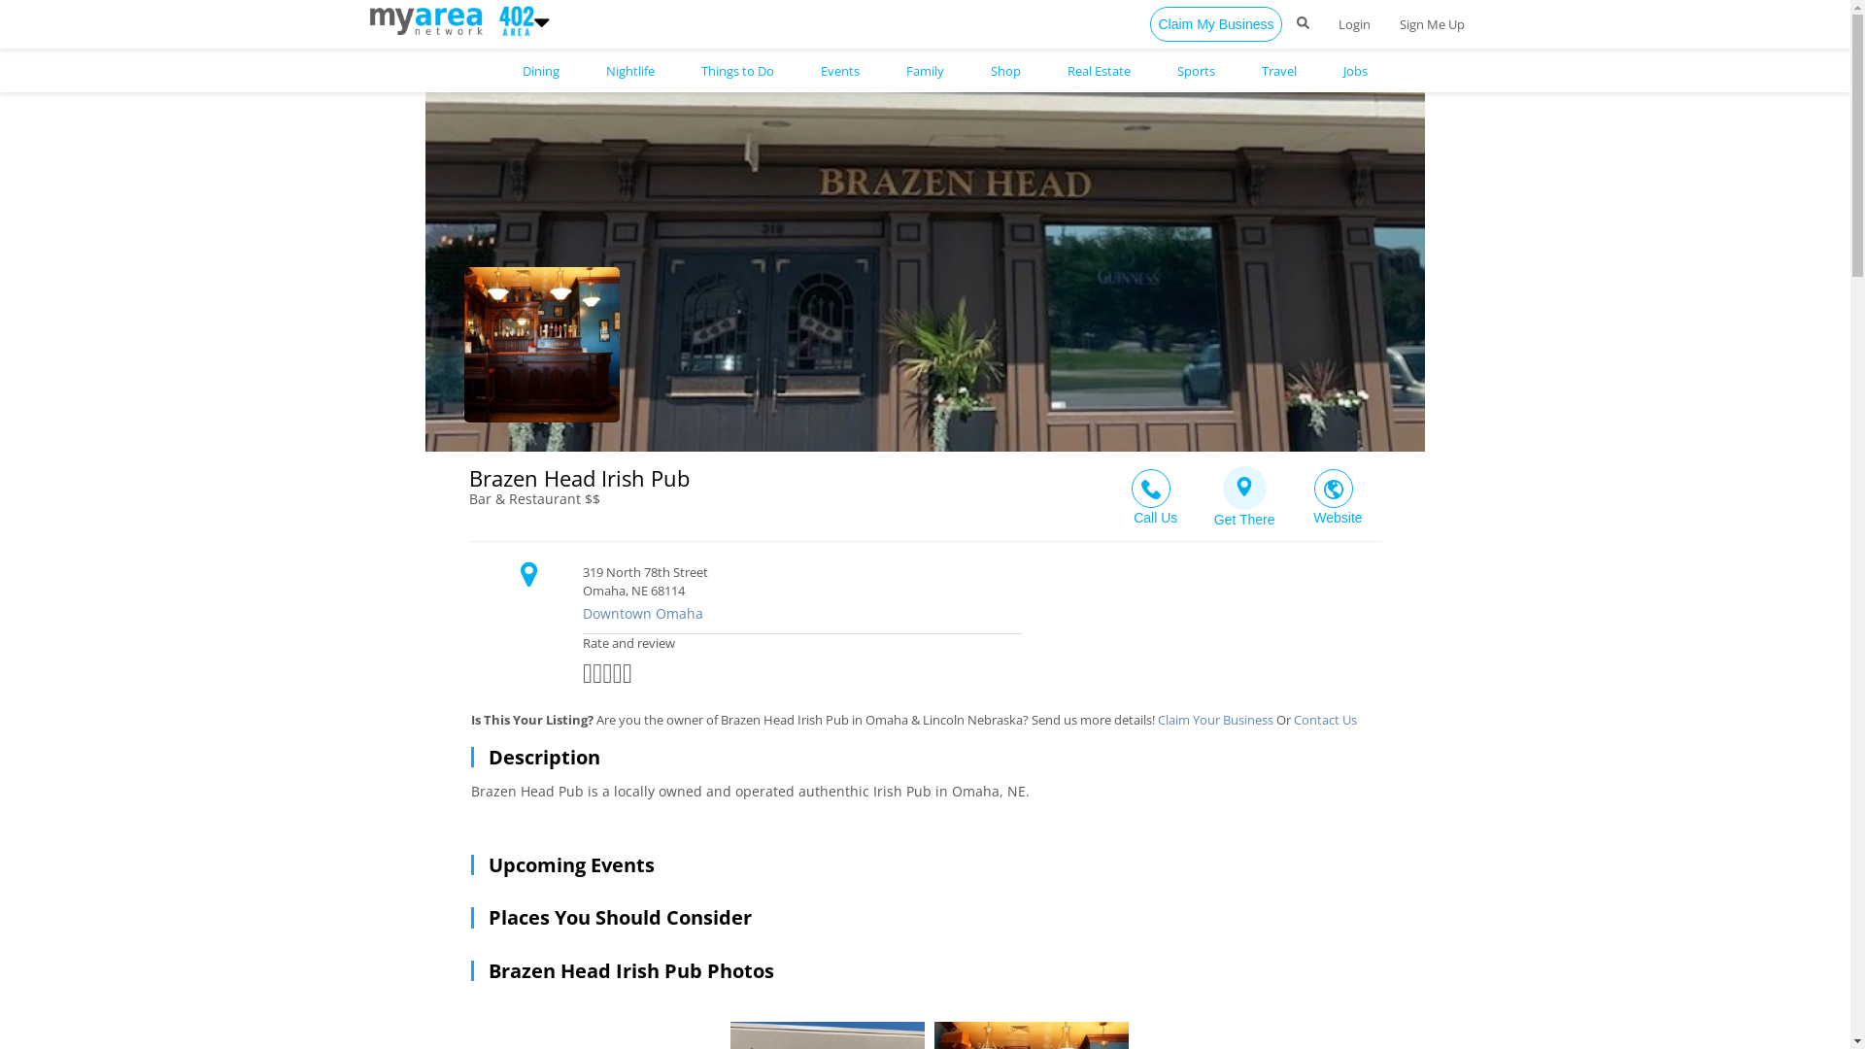  Describe the element at coordinates (1245, 491) in the screenshot. I see `Get There` at that location.